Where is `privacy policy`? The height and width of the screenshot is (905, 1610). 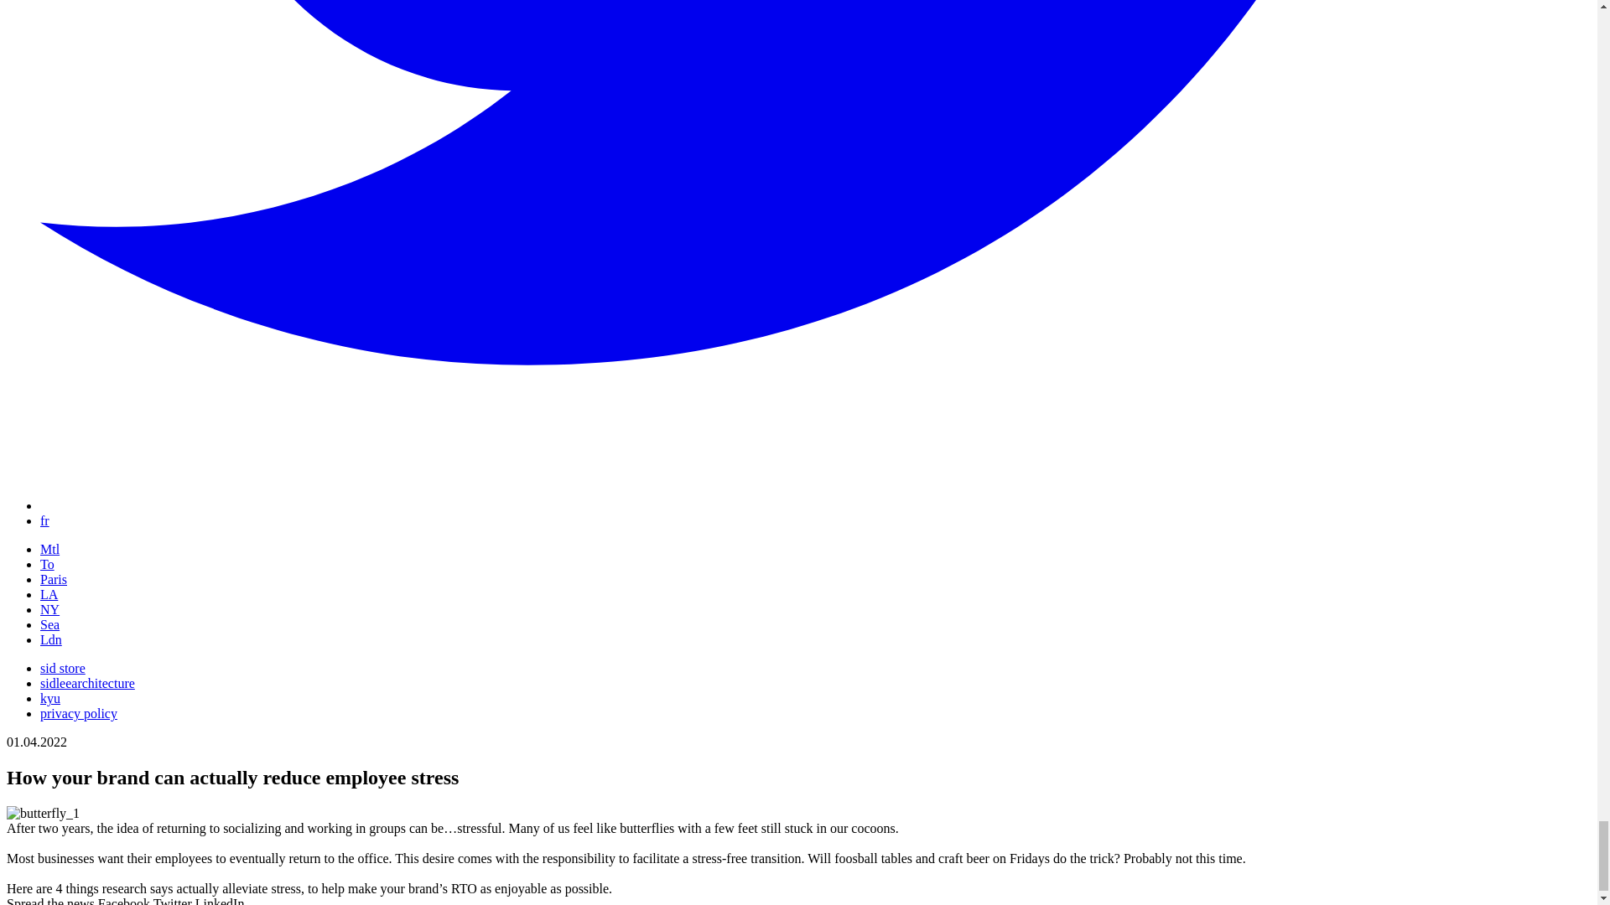 privacy policy is located at coordinates (79, 713).